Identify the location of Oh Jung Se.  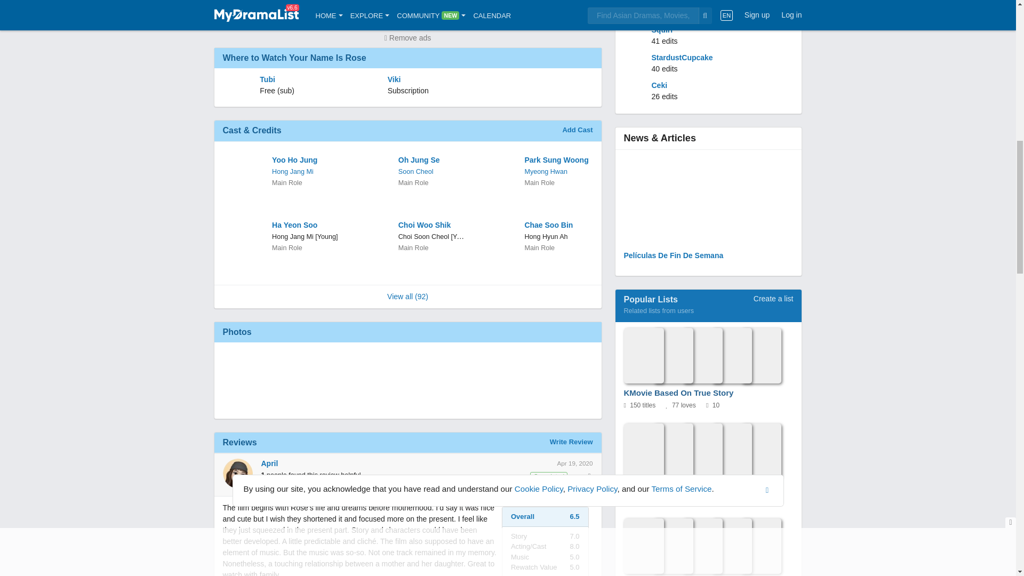
(431, 160).